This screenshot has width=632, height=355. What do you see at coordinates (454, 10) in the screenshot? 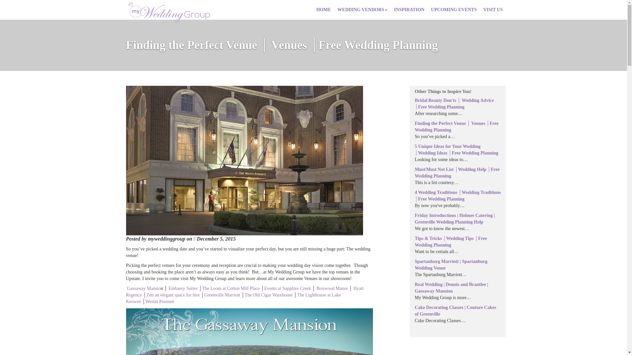
I see `UPCOMING EVENTS` at bounding box center [454, 10].